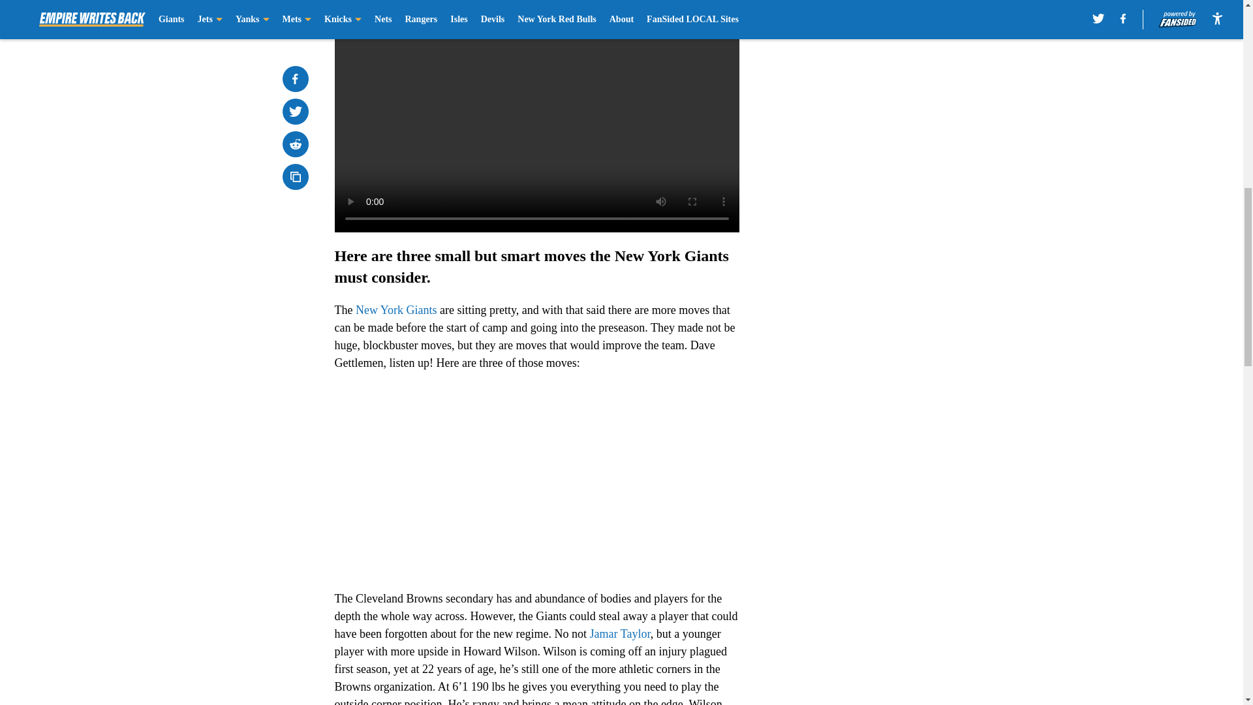 The height and width of the screenshot is (705, 1253). What do you see at coordinates (620, 633) in the screenshot?
I see `Jamar Taylor` at bounding box center [620, 633].